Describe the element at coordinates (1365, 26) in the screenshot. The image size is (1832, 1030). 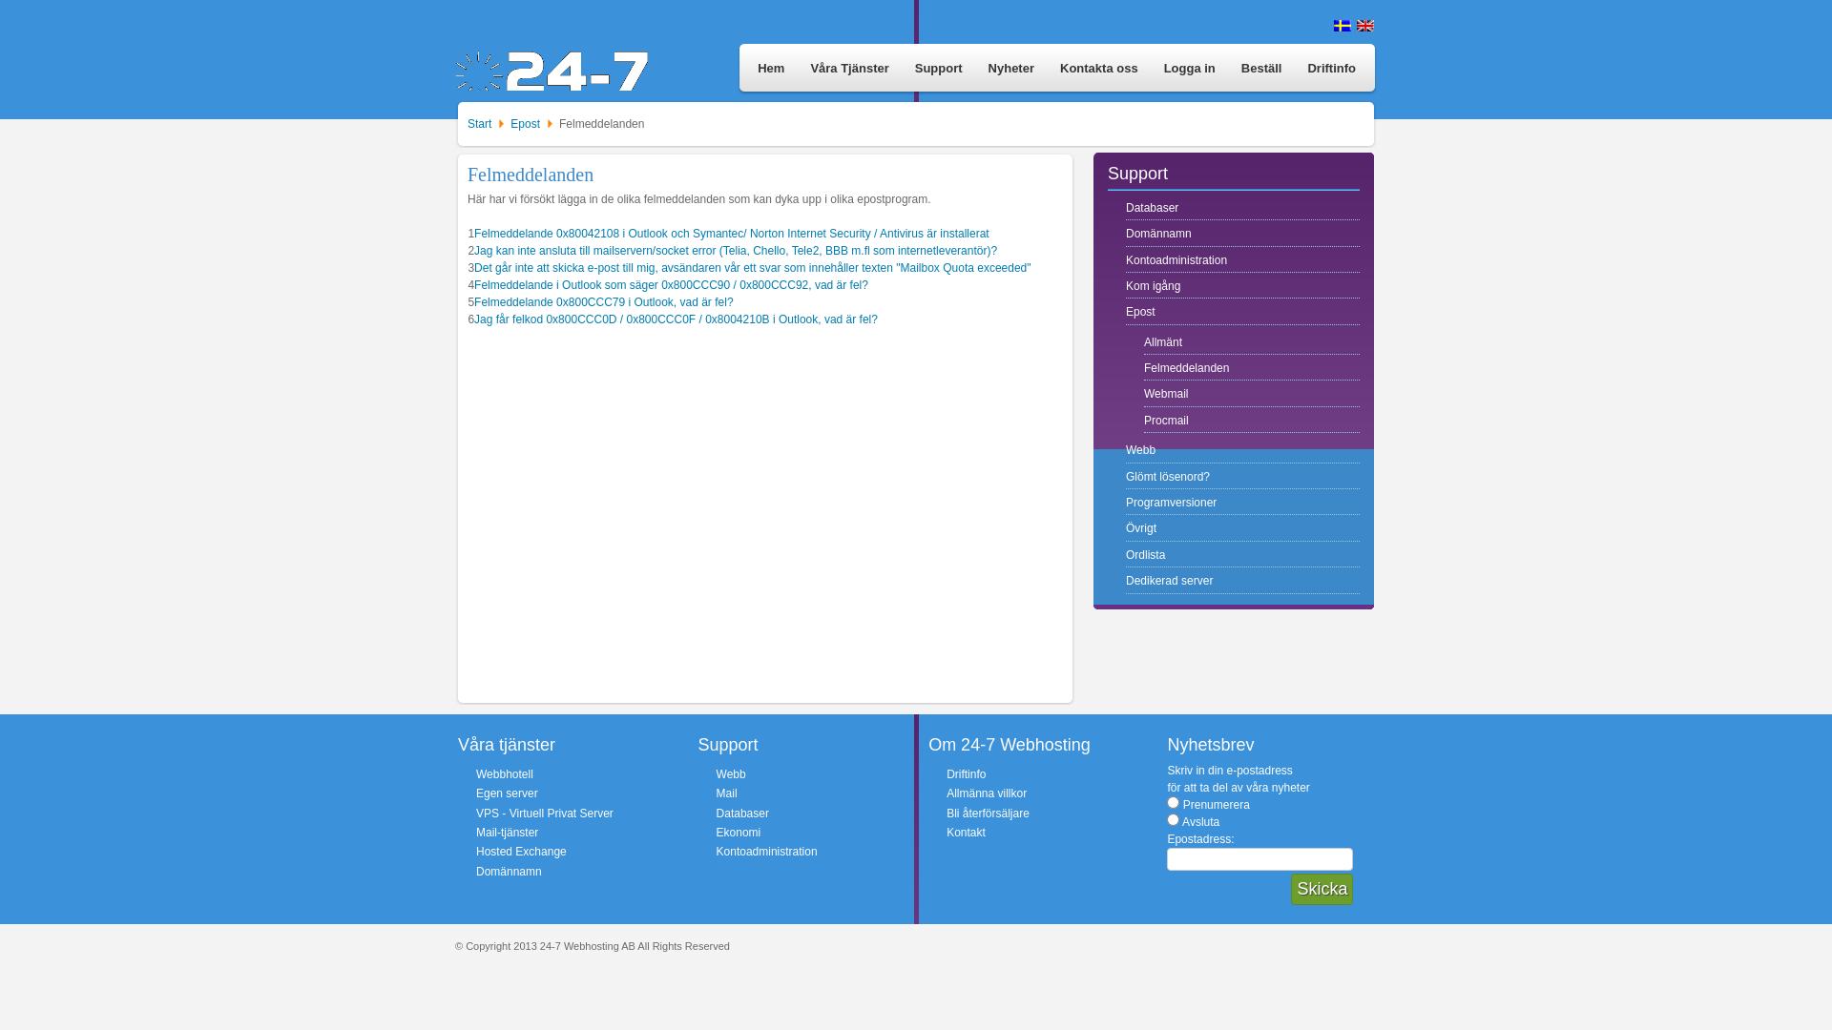
I see `English (United Kingdom)` at that location.